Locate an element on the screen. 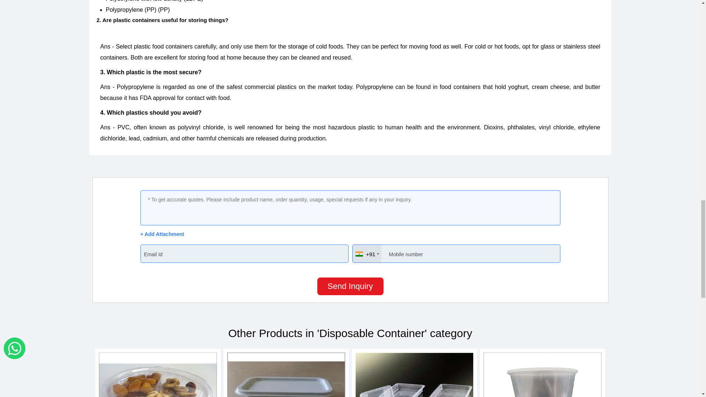 Image resolution: width=706 pixels, height=397 pixels. Send Inquiry is located at coordinates (350, 286).